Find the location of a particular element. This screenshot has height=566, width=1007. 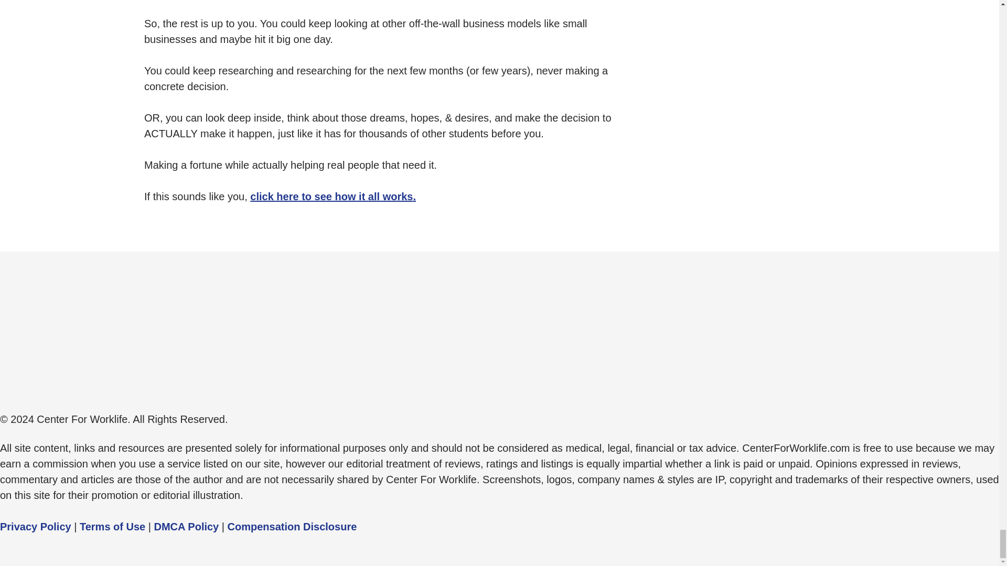

click here to see how it all works. is located at coordinates (333, 196).